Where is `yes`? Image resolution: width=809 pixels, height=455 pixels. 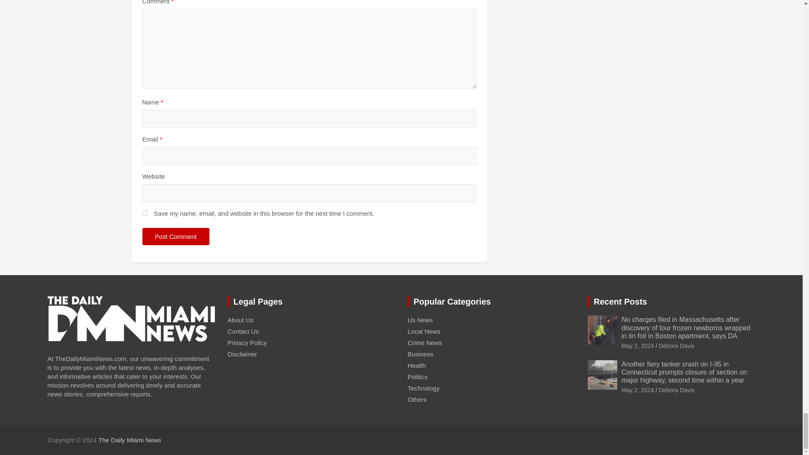
yes is located at coordinates (145, 212).